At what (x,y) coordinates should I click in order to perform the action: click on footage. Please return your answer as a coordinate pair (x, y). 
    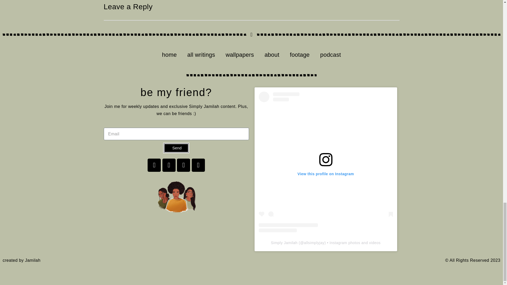
    Looking at the image, I should click on (299, 55).